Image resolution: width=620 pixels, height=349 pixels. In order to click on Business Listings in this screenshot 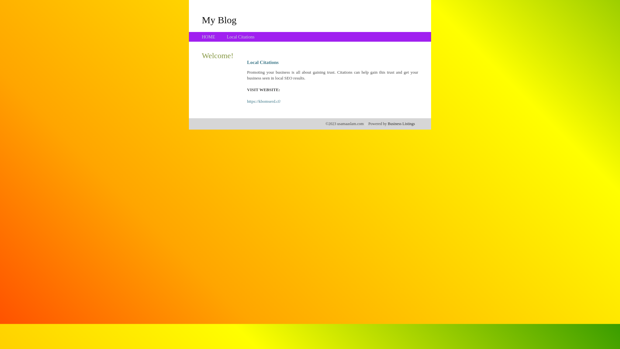, I will do `click(401, 124)`.